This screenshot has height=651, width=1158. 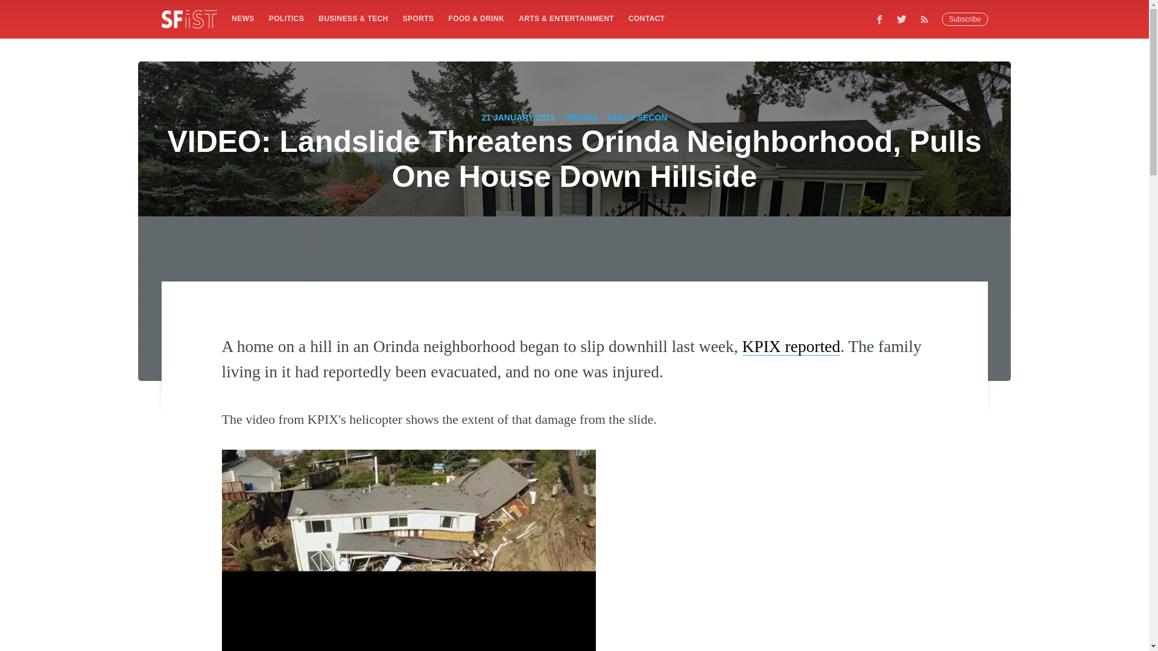 What do you see at coordinates (928, 19) in the screenshot?
I see `RSS` at bounding box center [928, 19].